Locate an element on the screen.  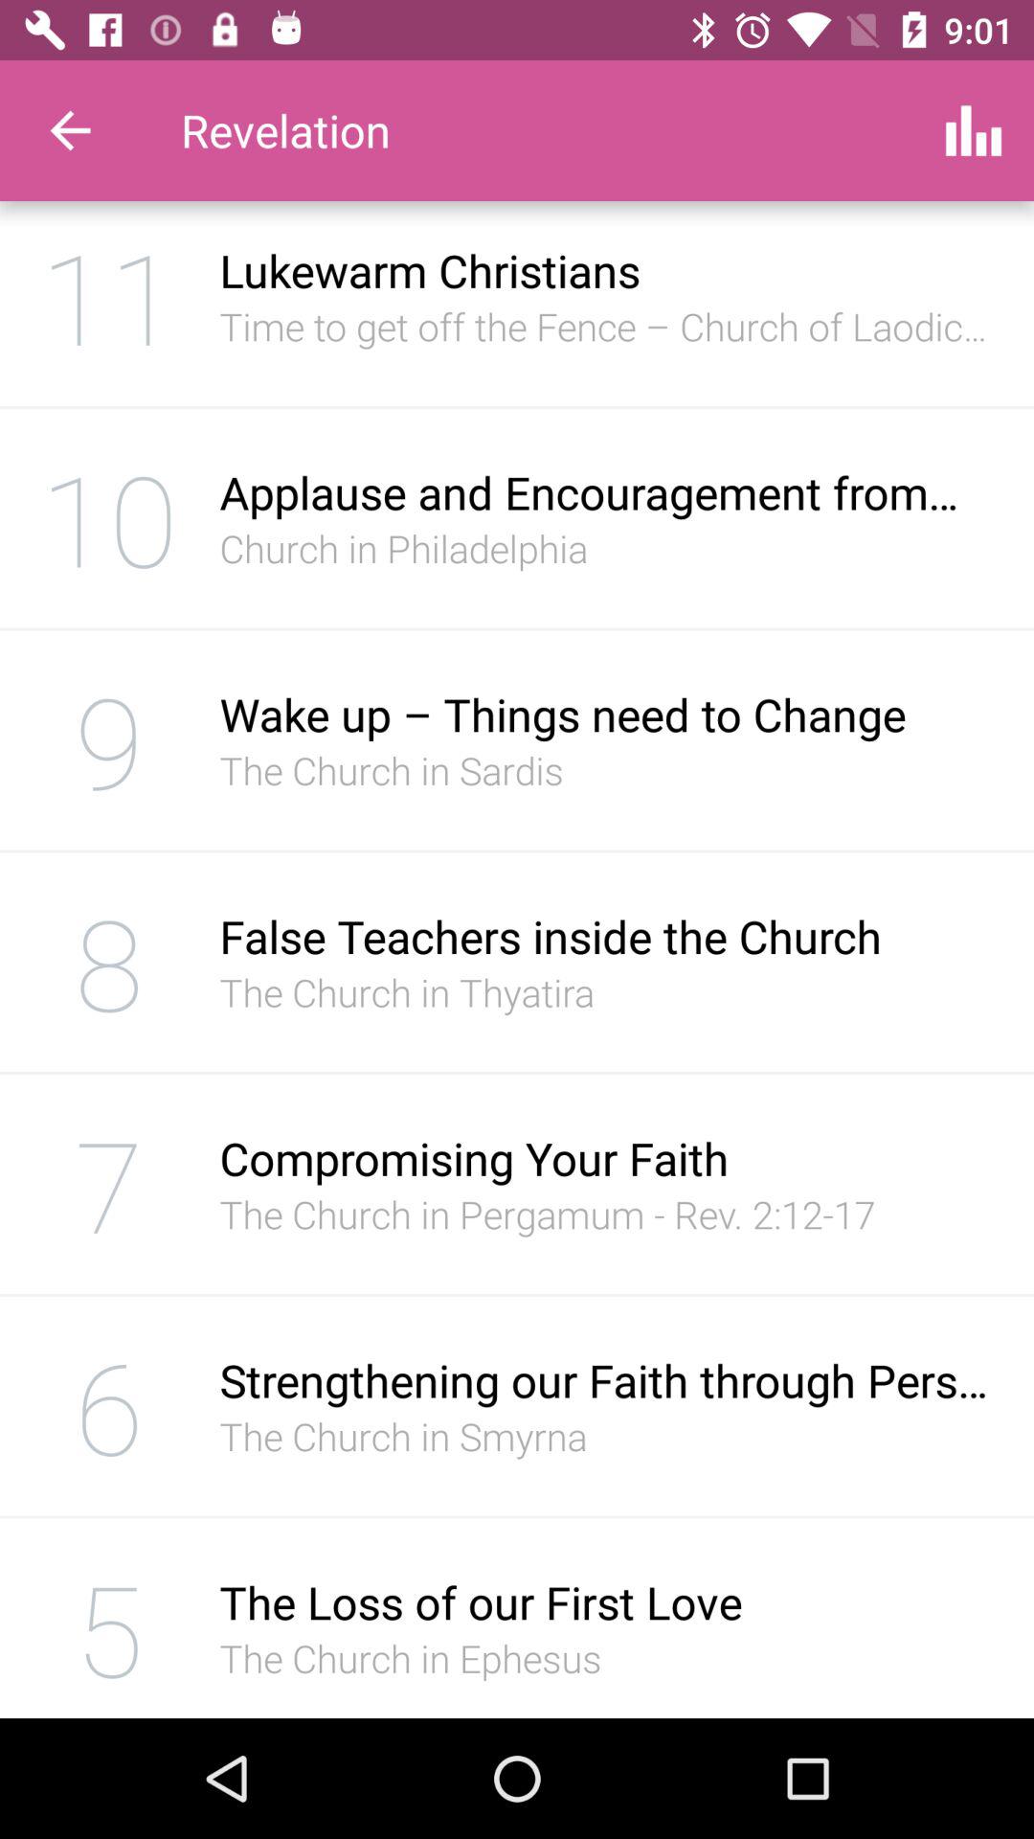
open item at the top right corner is located at coordinates (973, 130).